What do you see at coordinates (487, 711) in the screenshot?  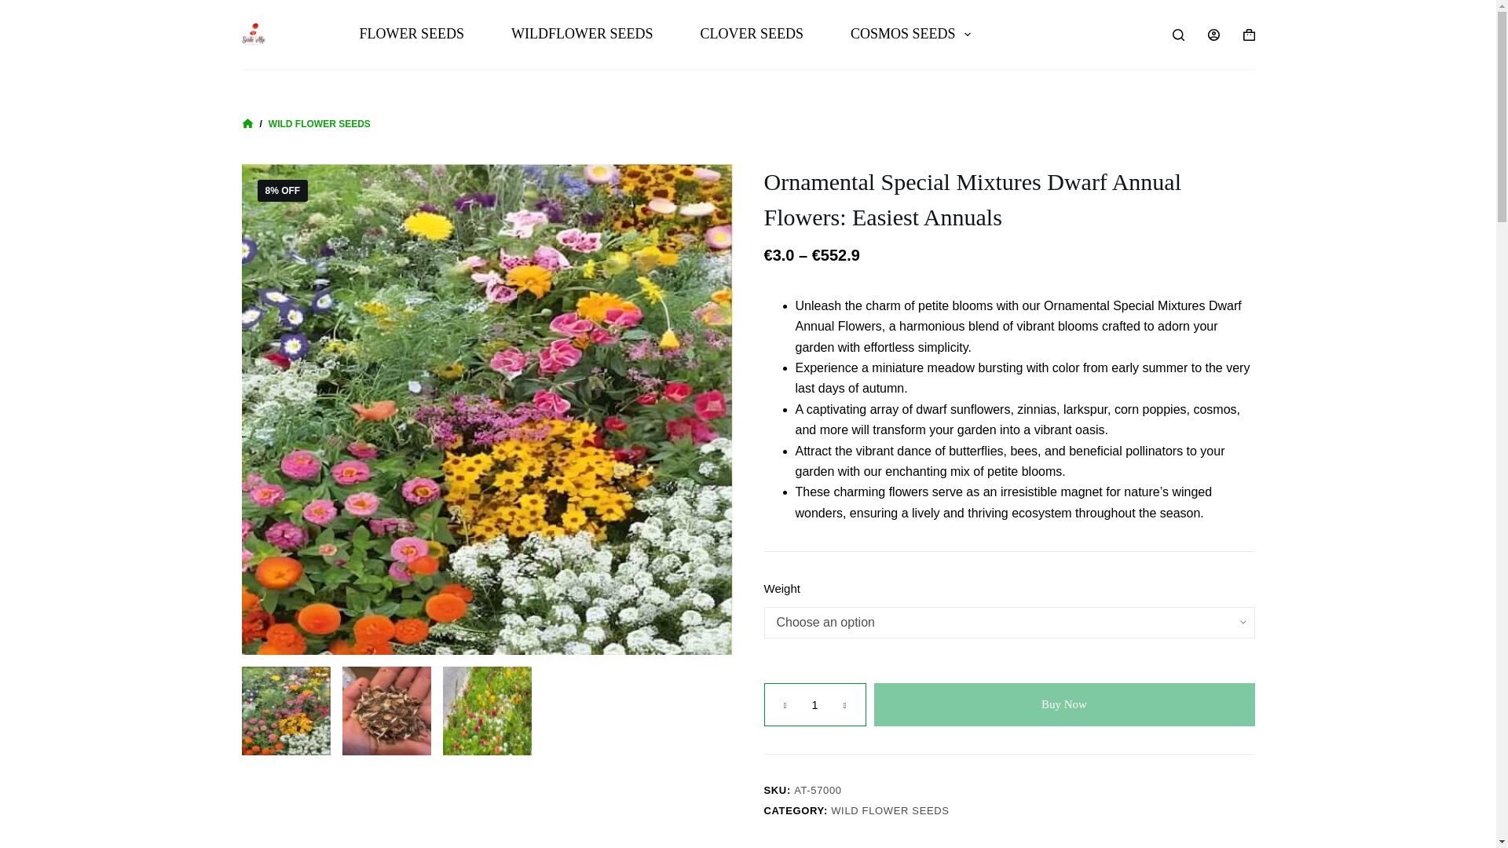 I see `easiest annual flowers to grow` at bounding box center [487, 711].